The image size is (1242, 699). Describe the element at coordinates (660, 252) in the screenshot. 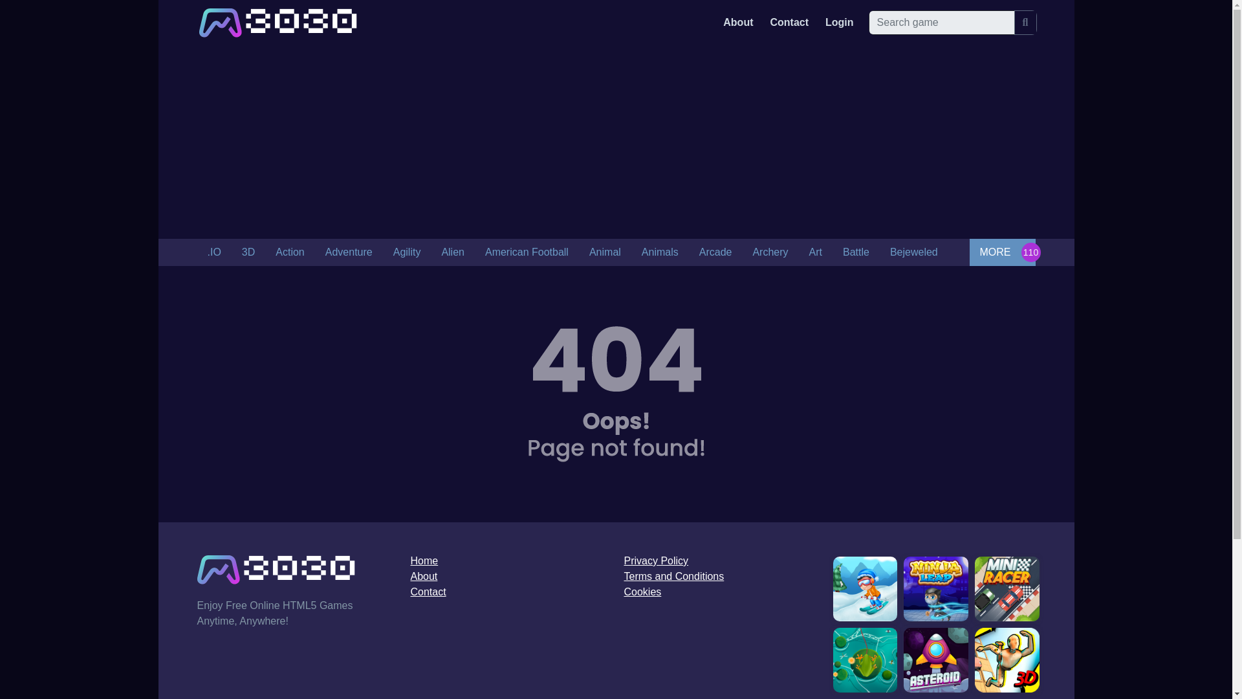

I see `Animals` at that location.